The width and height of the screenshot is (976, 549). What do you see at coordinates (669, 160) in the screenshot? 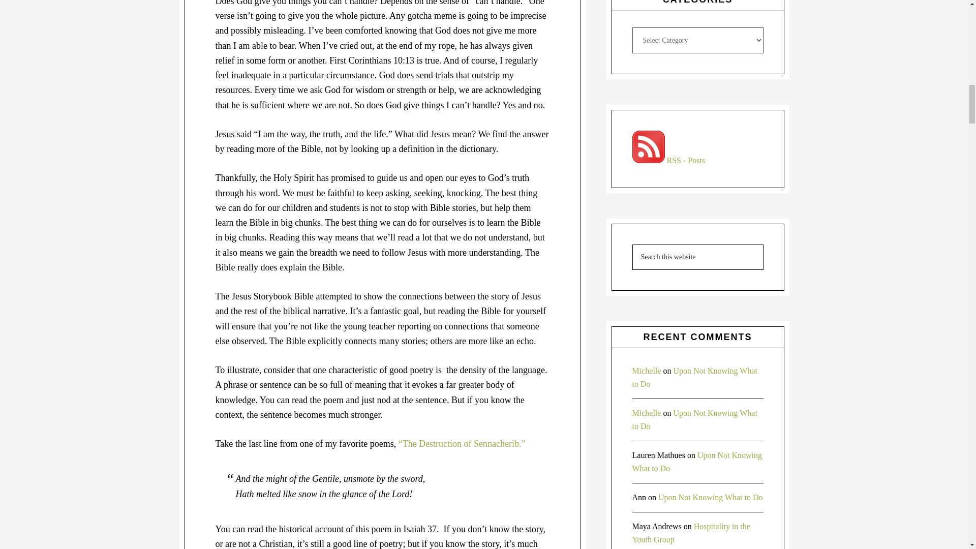
I see `Subscribe to posts` at bounding box center [669, 160].